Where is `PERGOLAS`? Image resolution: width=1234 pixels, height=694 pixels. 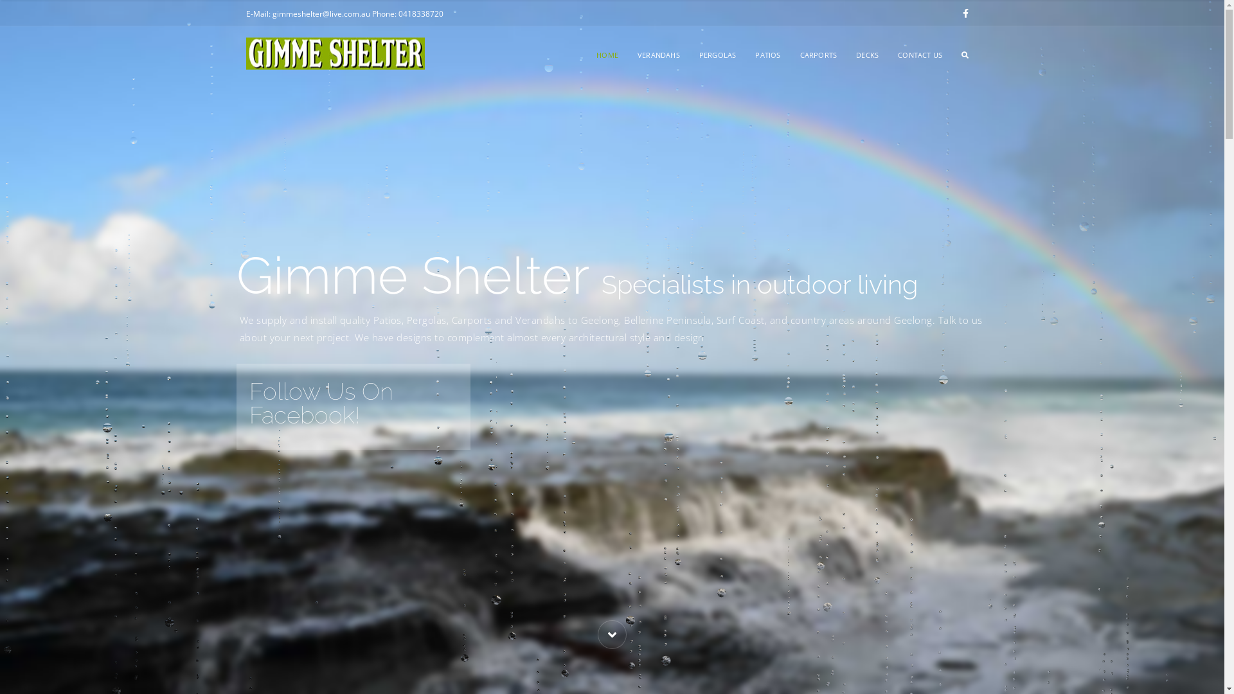 PERGOLAS is located at coordinates (718, 55).